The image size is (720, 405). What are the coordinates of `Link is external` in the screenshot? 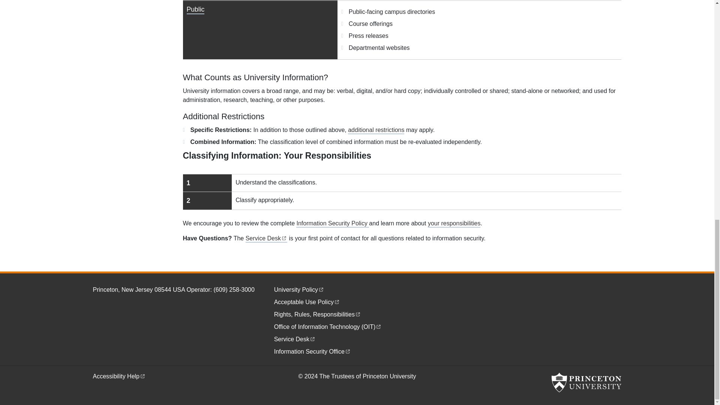 It's located at (379, 326).